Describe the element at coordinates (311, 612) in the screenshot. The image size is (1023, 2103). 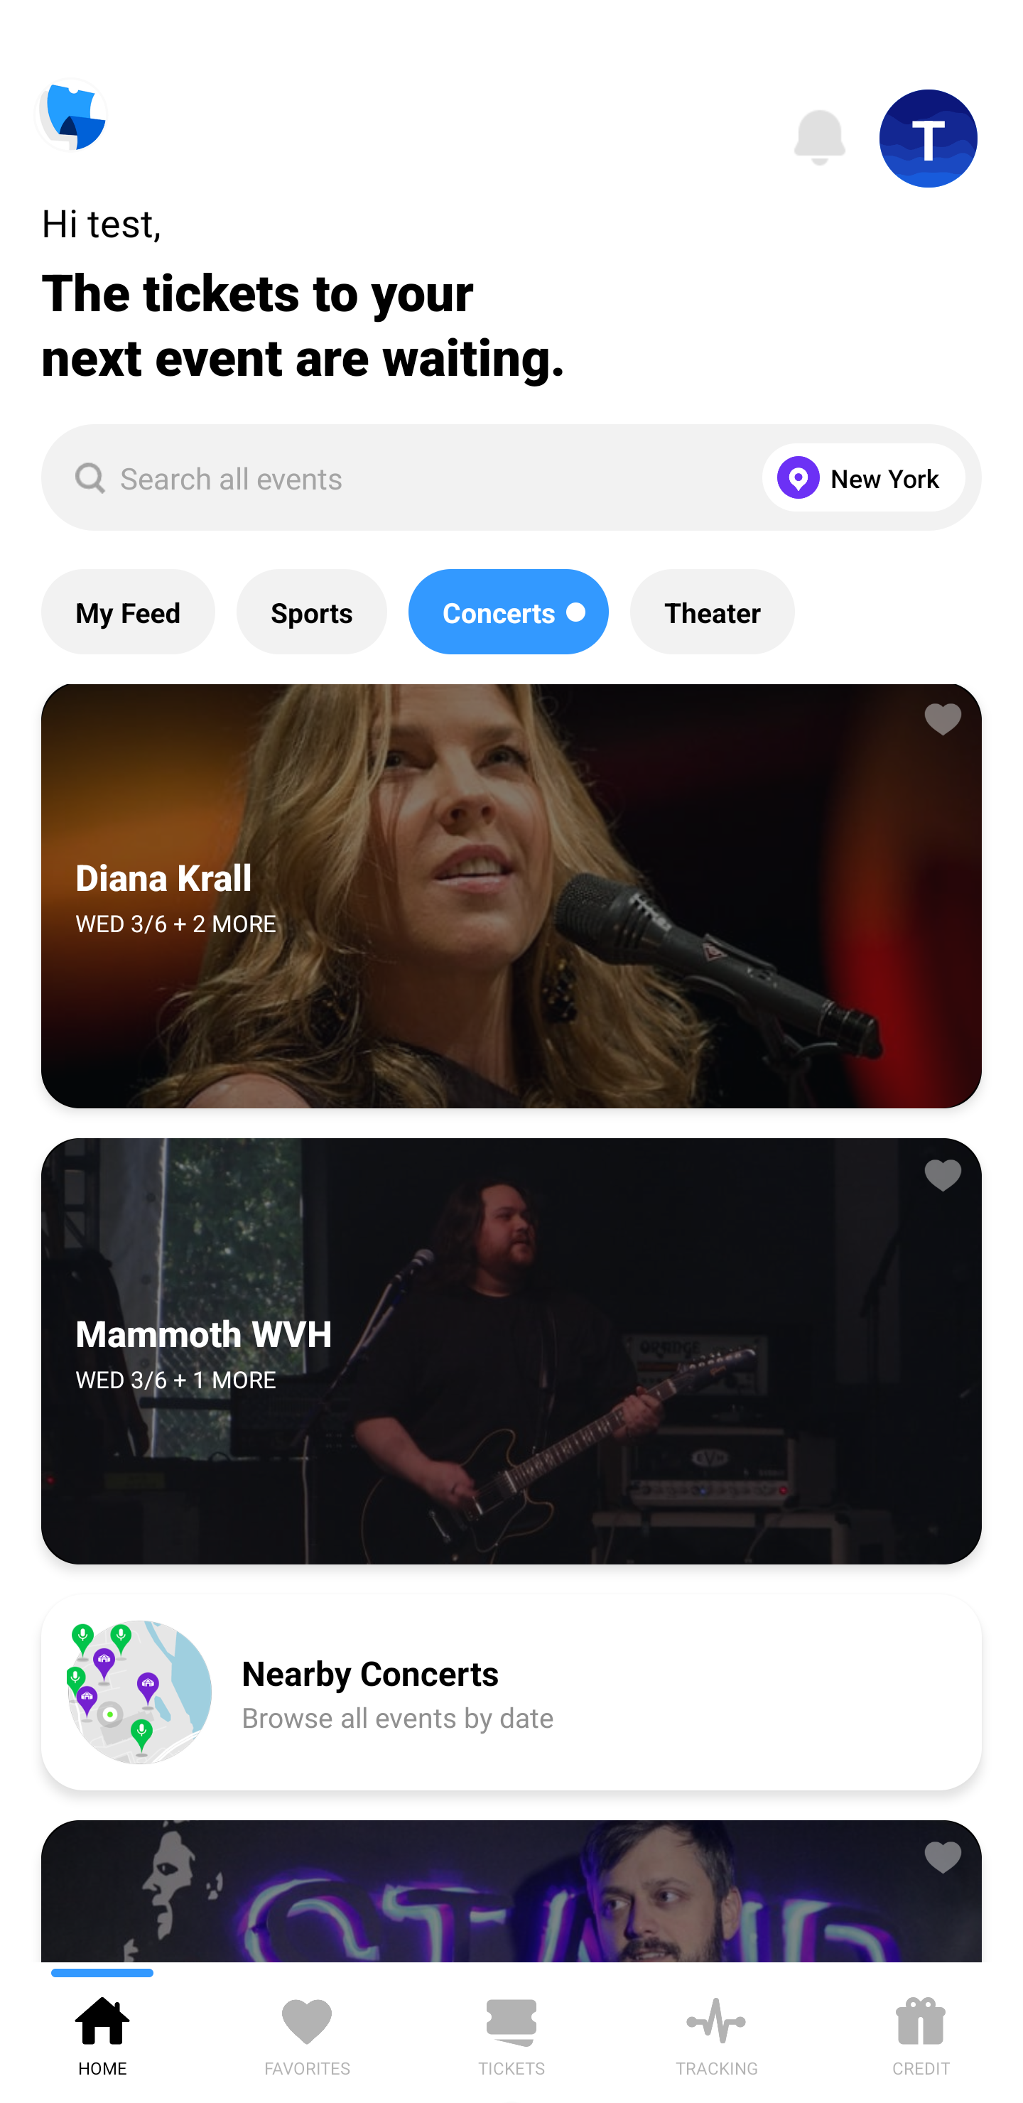
I see `Sports` at that location.